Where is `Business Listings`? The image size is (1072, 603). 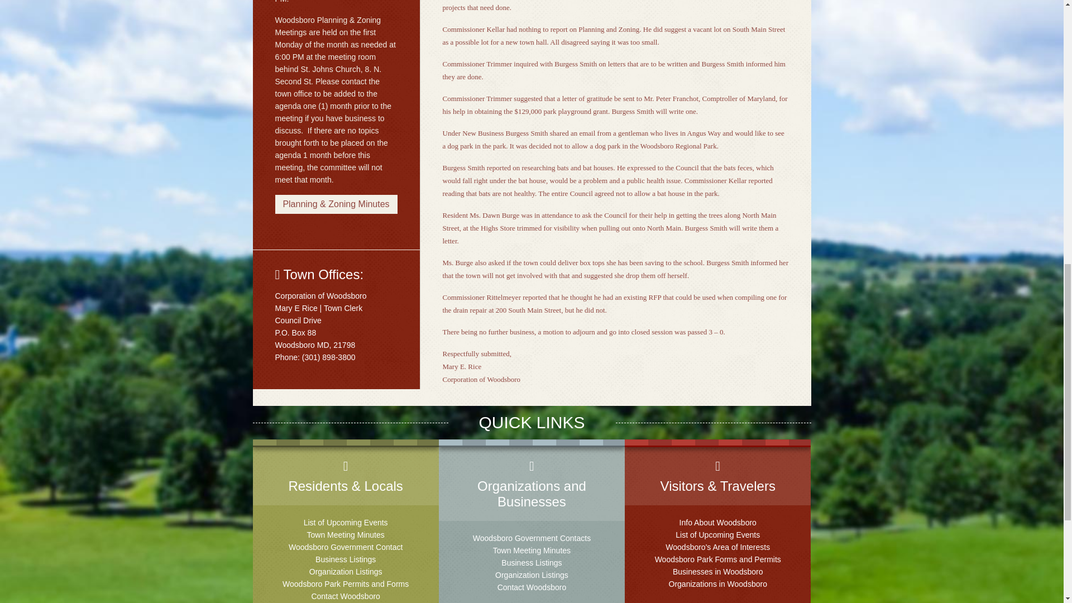
Business Listings is located at coordinates (345, 559).